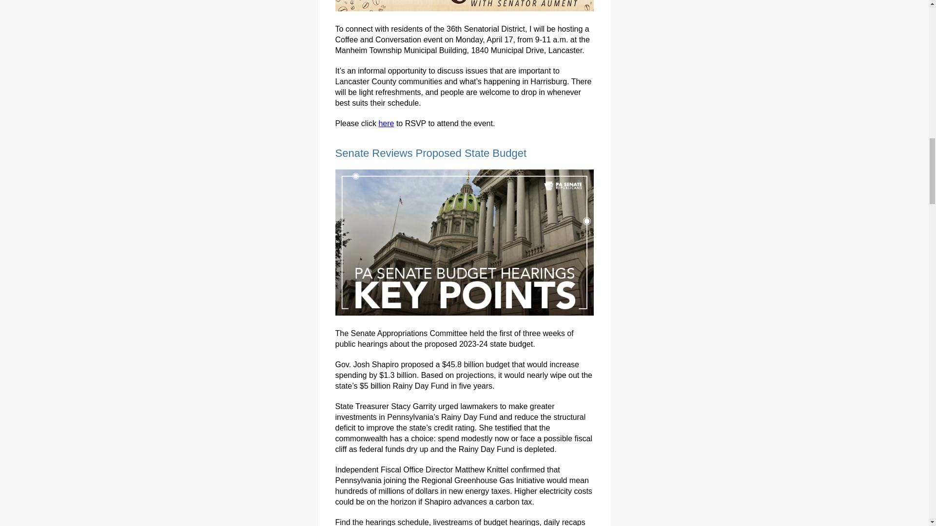 The height and width of the screenshot is (526, 936). I want to click on here, so click(386, 124).